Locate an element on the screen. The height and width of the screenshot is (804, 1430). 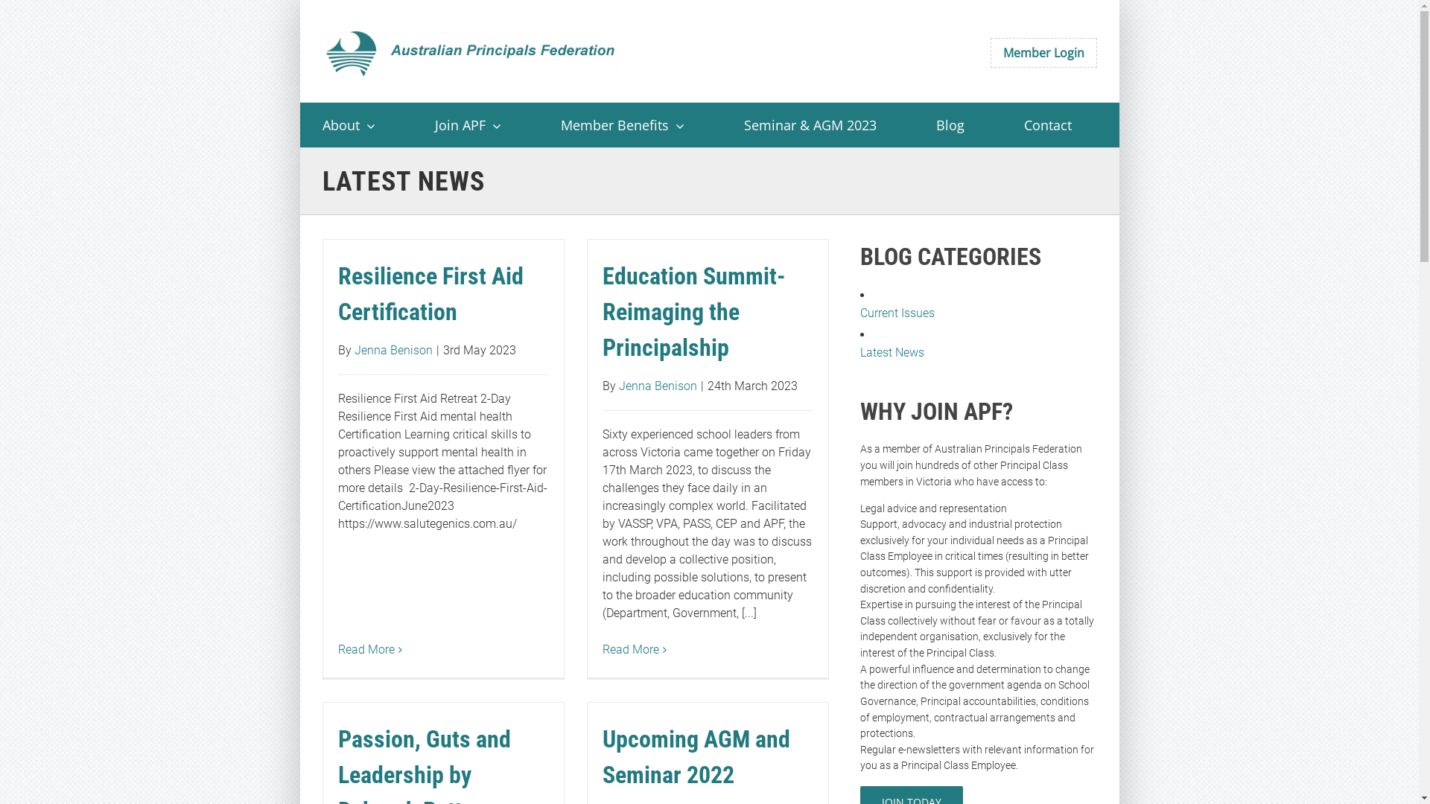
Upcoming AGM and Seminar 2022 is located at coordinates (696, 757).